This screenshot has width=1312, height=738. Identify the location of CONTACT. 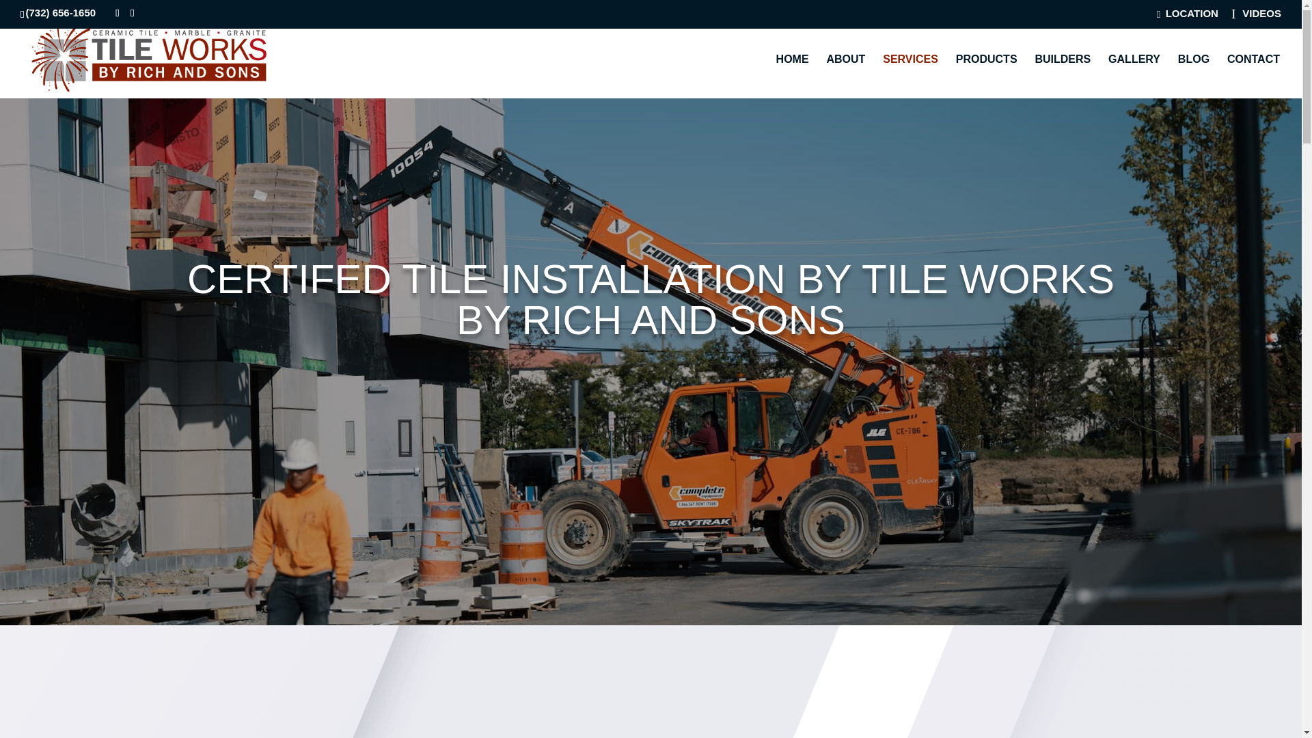
(1253, 76).